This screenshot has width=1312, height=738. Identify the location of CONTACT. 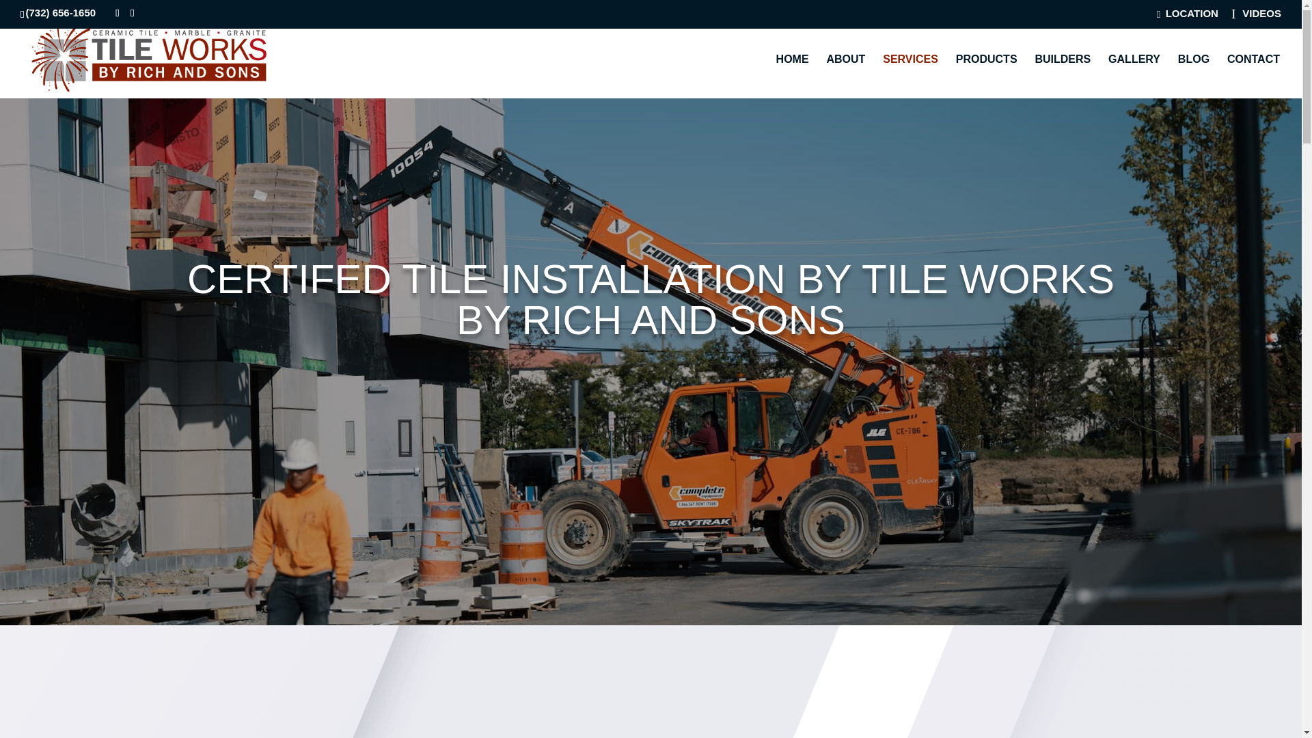
(1253, 76).